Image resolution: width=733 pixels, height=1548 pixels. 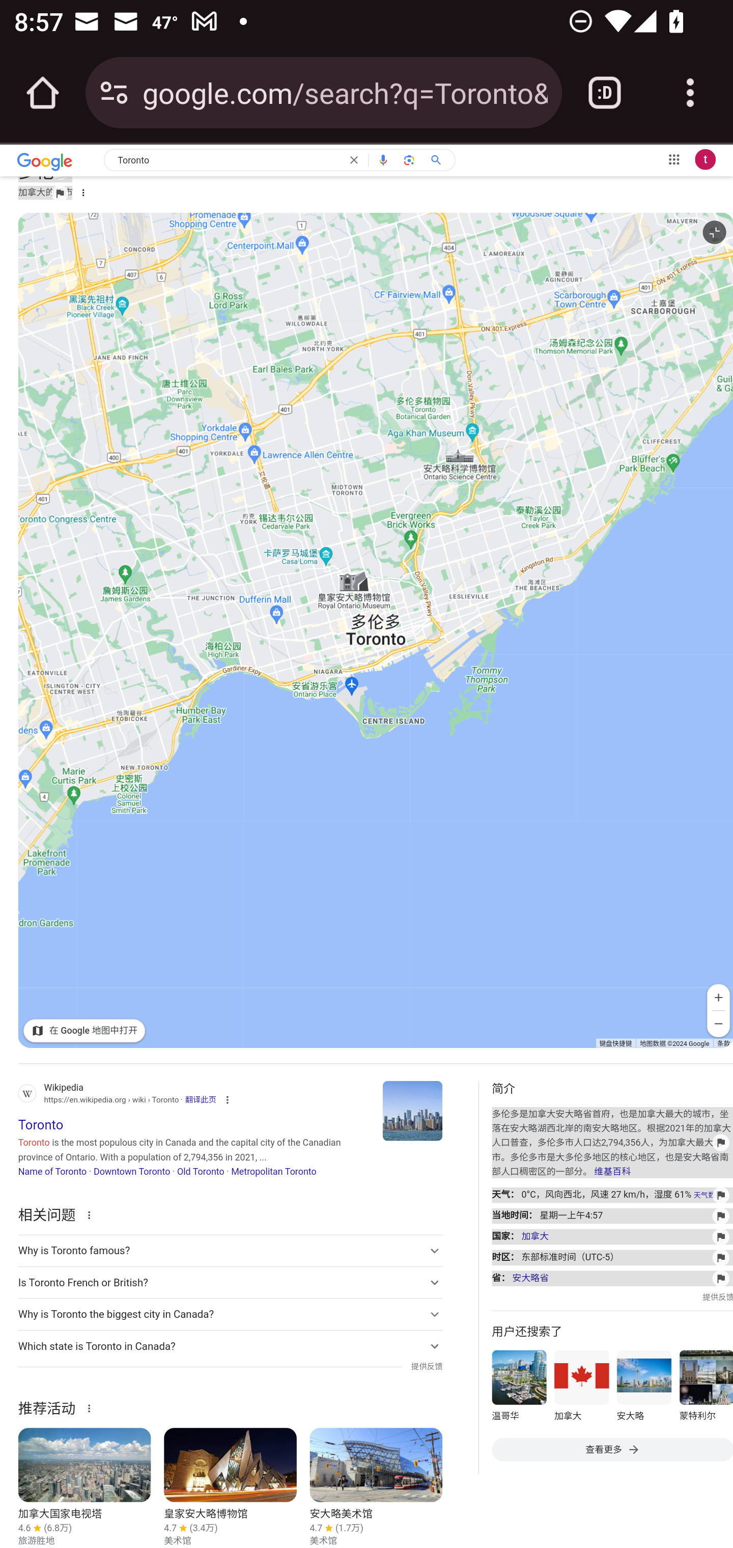 What do you see at coordinates (230, 1251) in the screenshot?
I see `Why is Toronto famous?` at bounding box center [230, 1251].